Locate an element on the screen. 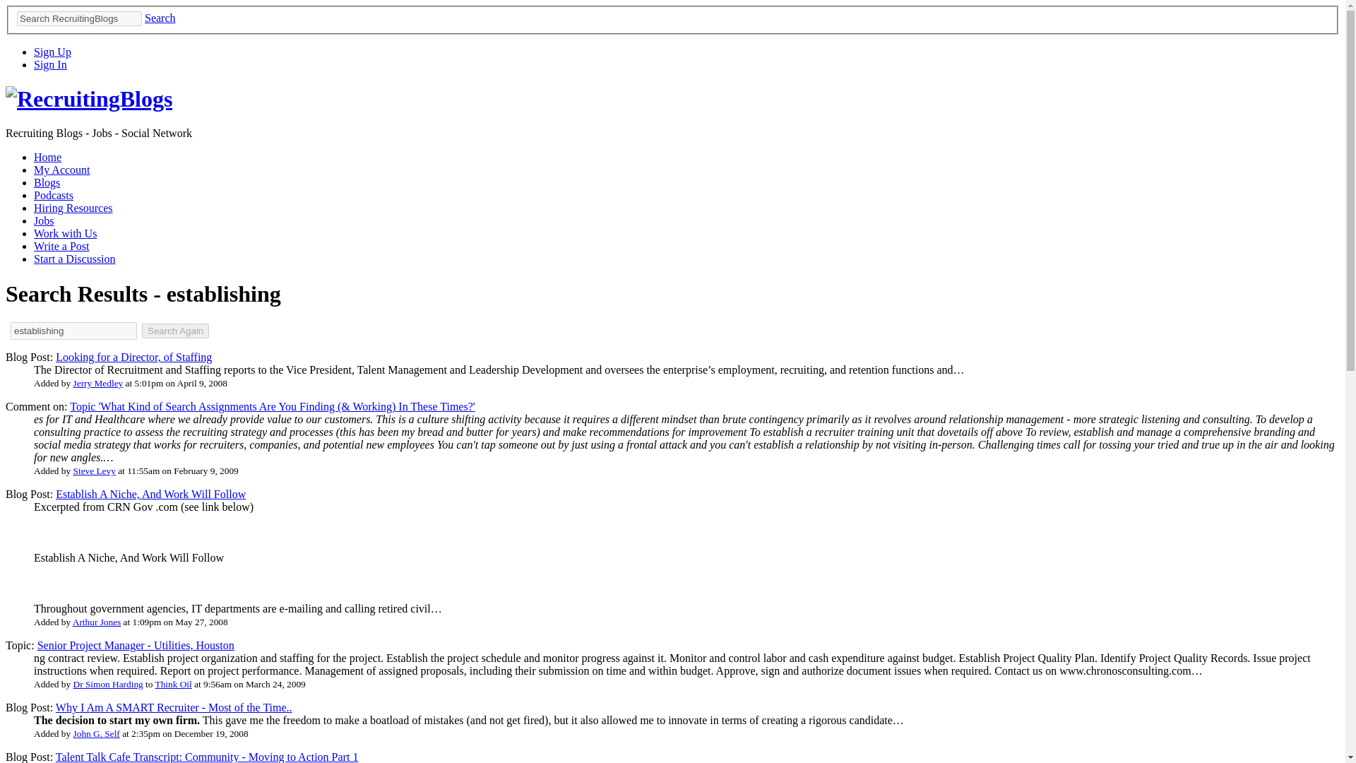 This screenshot has height=763, width=1356. Jobs is located at coordinates (44, 220).